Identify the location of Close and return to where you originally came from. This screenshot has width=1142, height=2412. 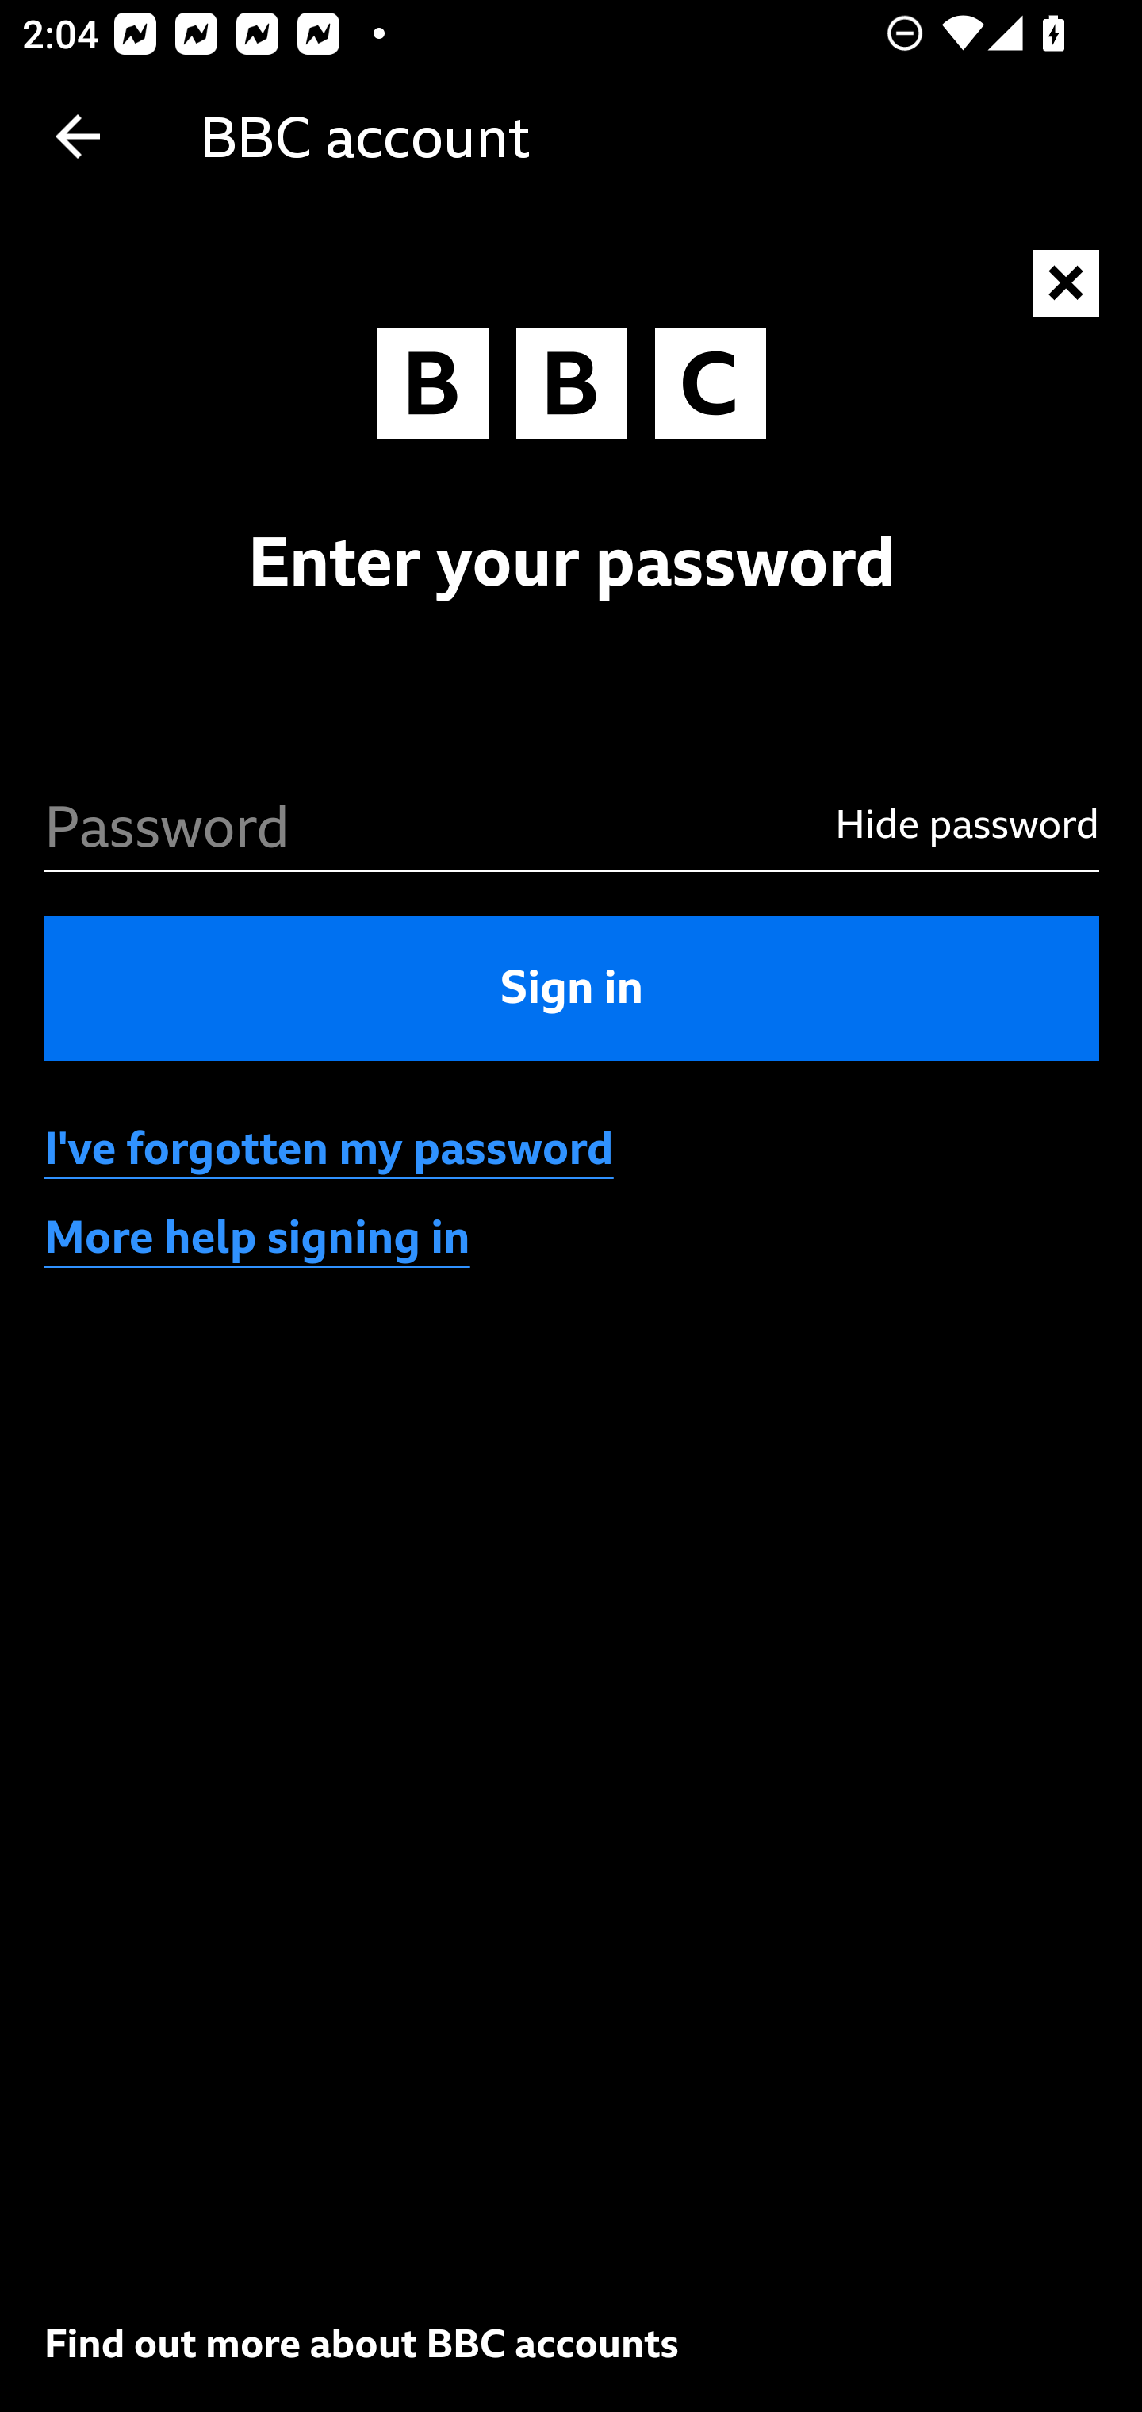
(1067, 284).